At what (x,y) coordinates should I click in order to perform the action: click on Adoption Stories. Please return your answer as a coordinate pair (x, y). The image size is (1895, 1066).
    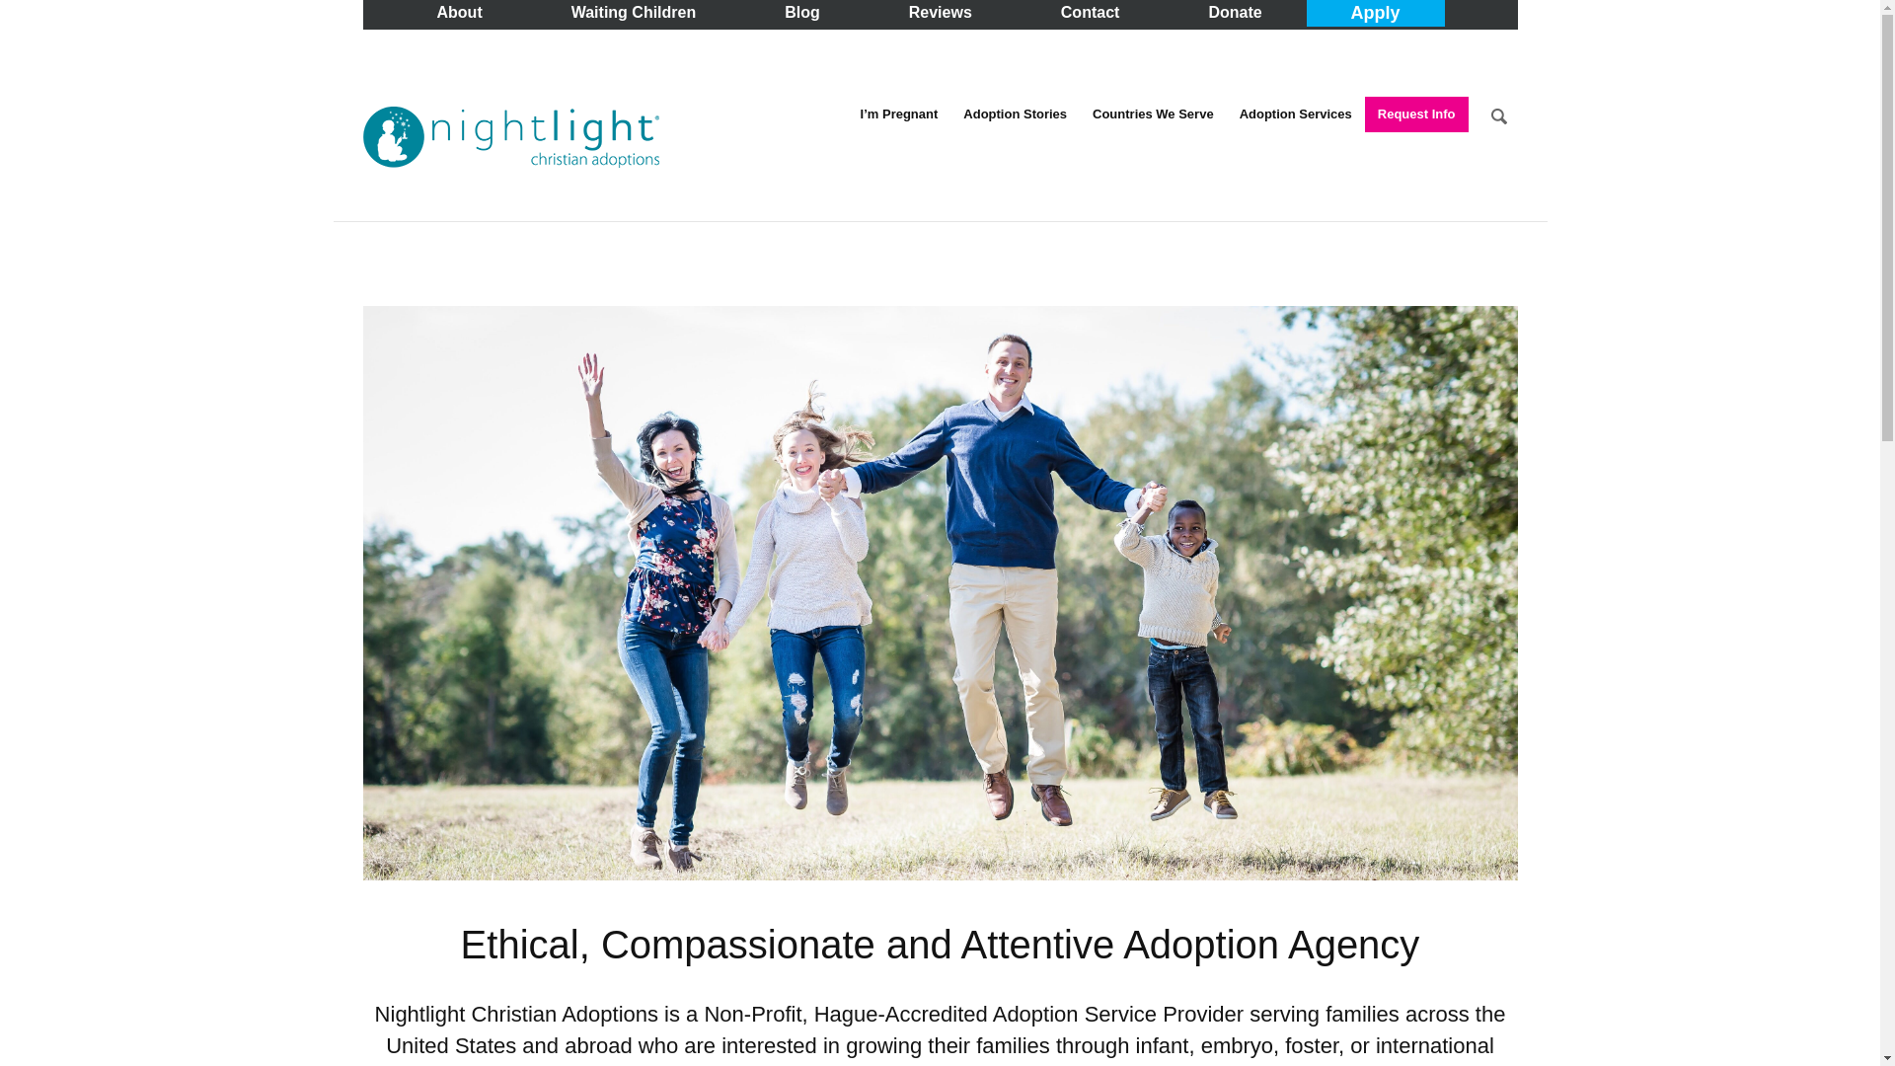
    Looking at the image, I should click on (1015, 114).